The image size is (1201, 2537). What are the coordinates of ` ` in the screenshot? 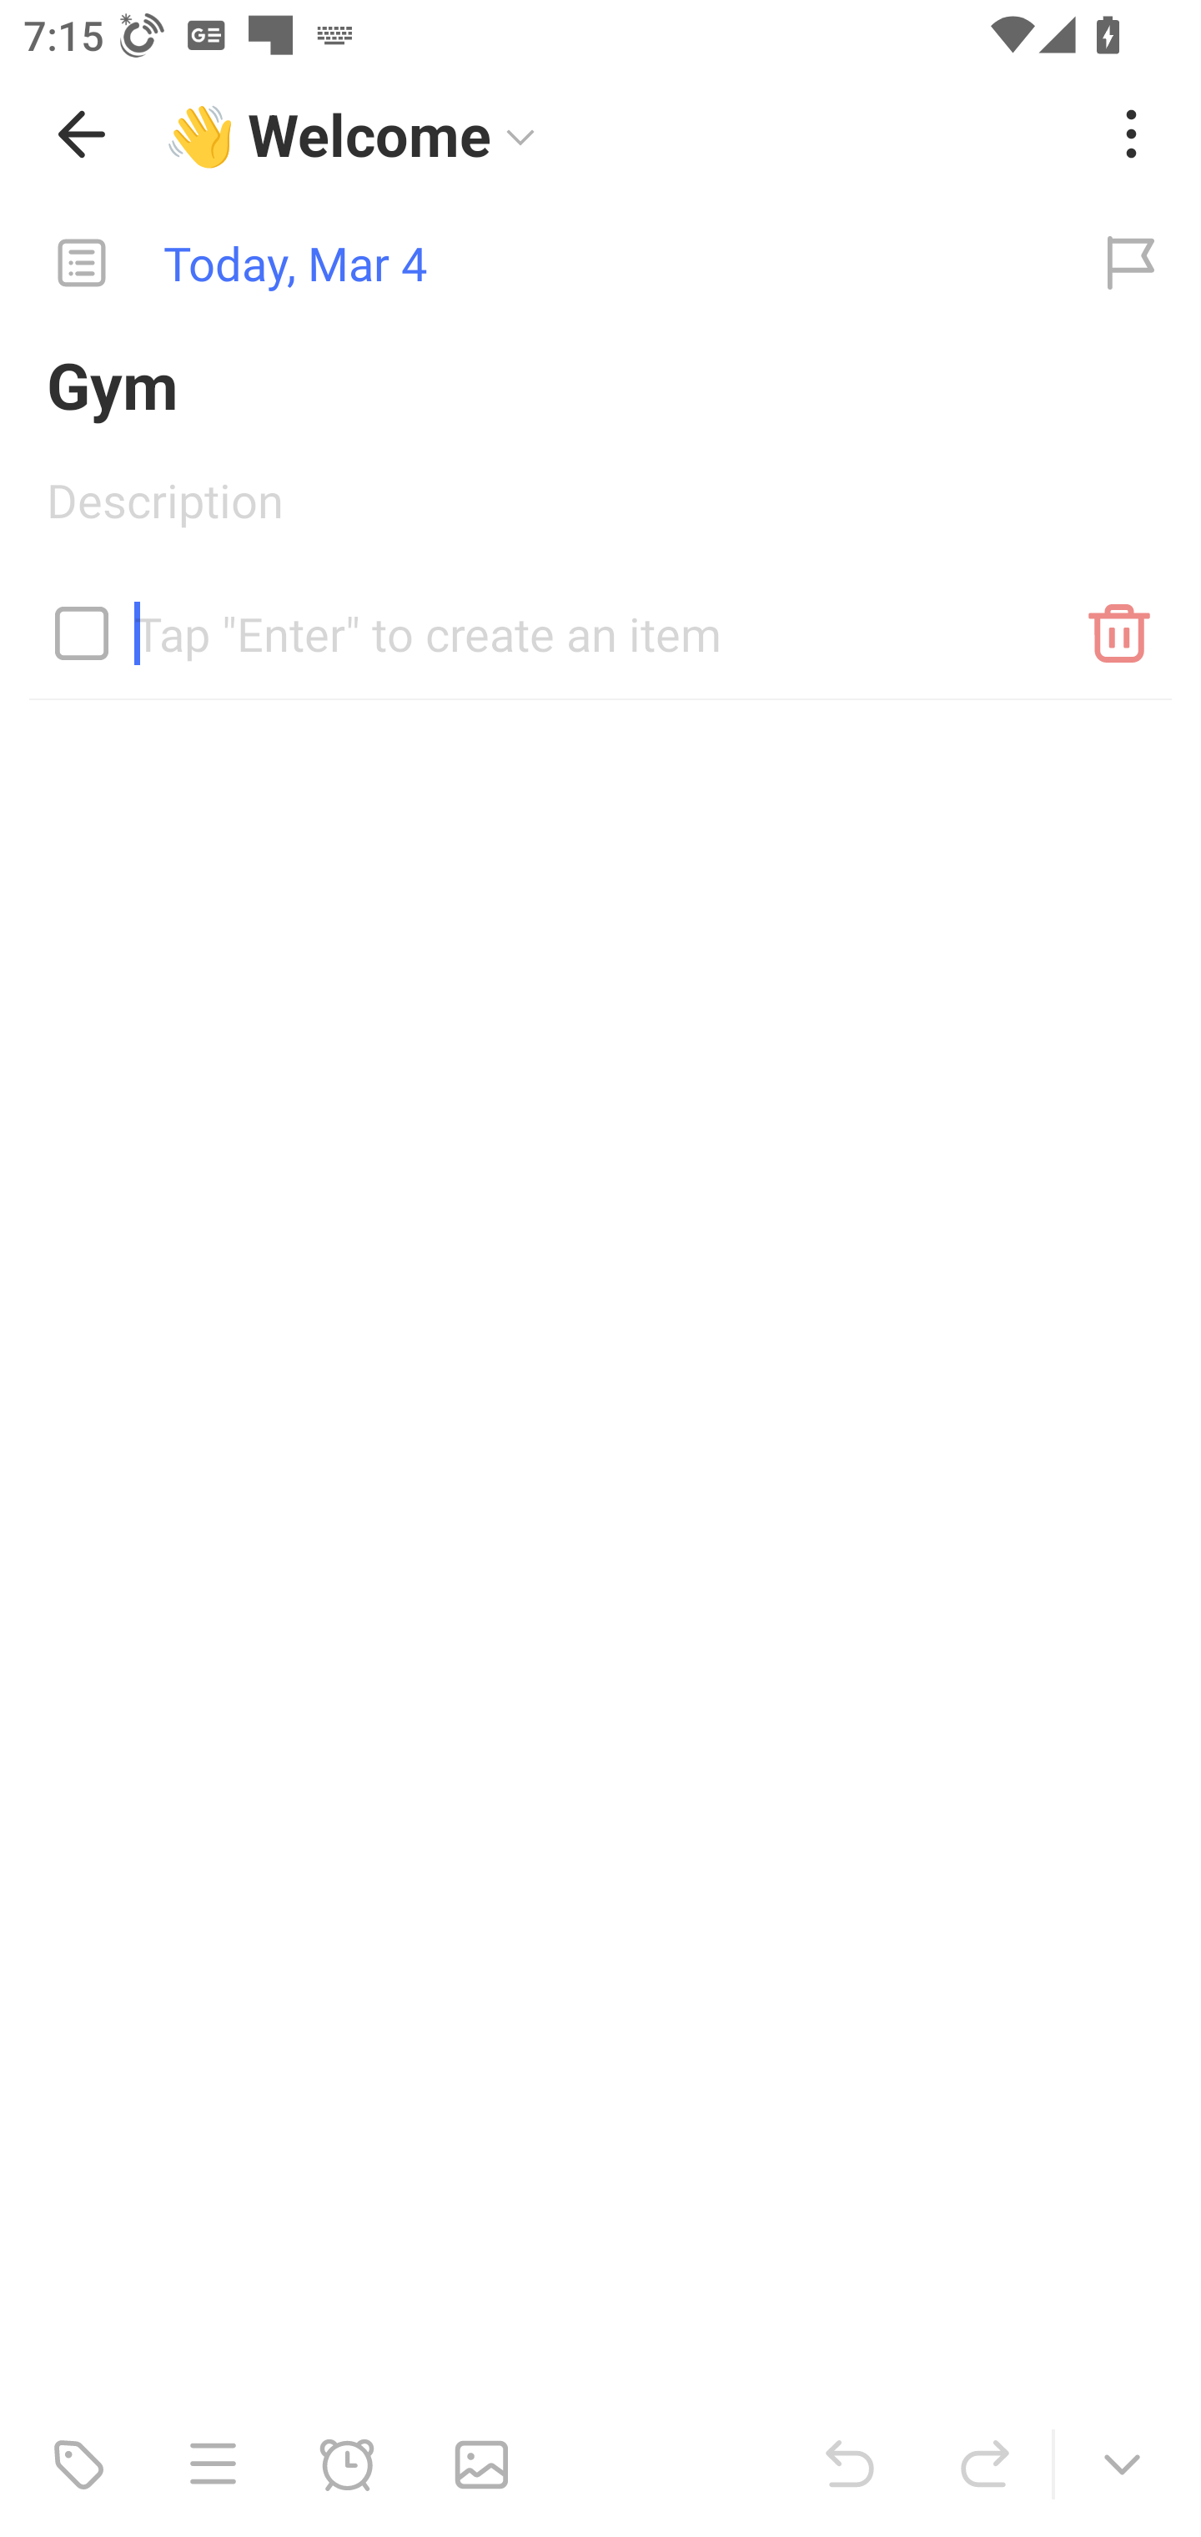 It's located at (82, 633).